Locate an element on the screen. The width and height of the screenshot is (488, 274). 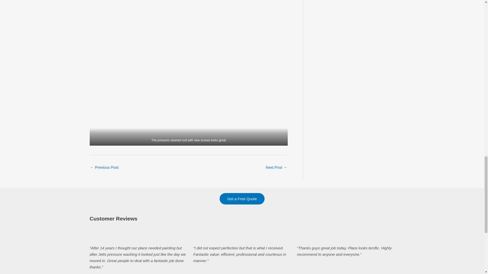
Concrete Tile Roof Clean Palmwoods is located at coordinates (104, 168).